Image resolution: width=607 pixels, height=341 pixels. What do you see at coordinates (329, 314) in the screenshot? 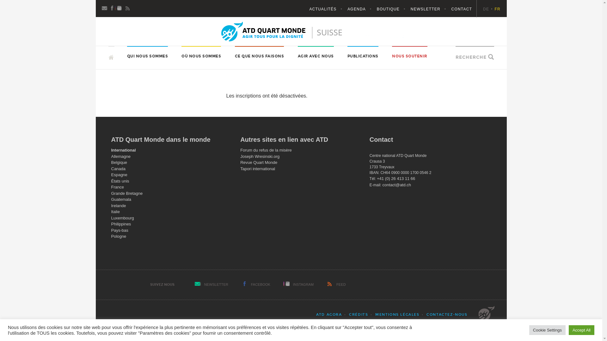
I see `ATD AGORA` at bounding box center [329, 314].